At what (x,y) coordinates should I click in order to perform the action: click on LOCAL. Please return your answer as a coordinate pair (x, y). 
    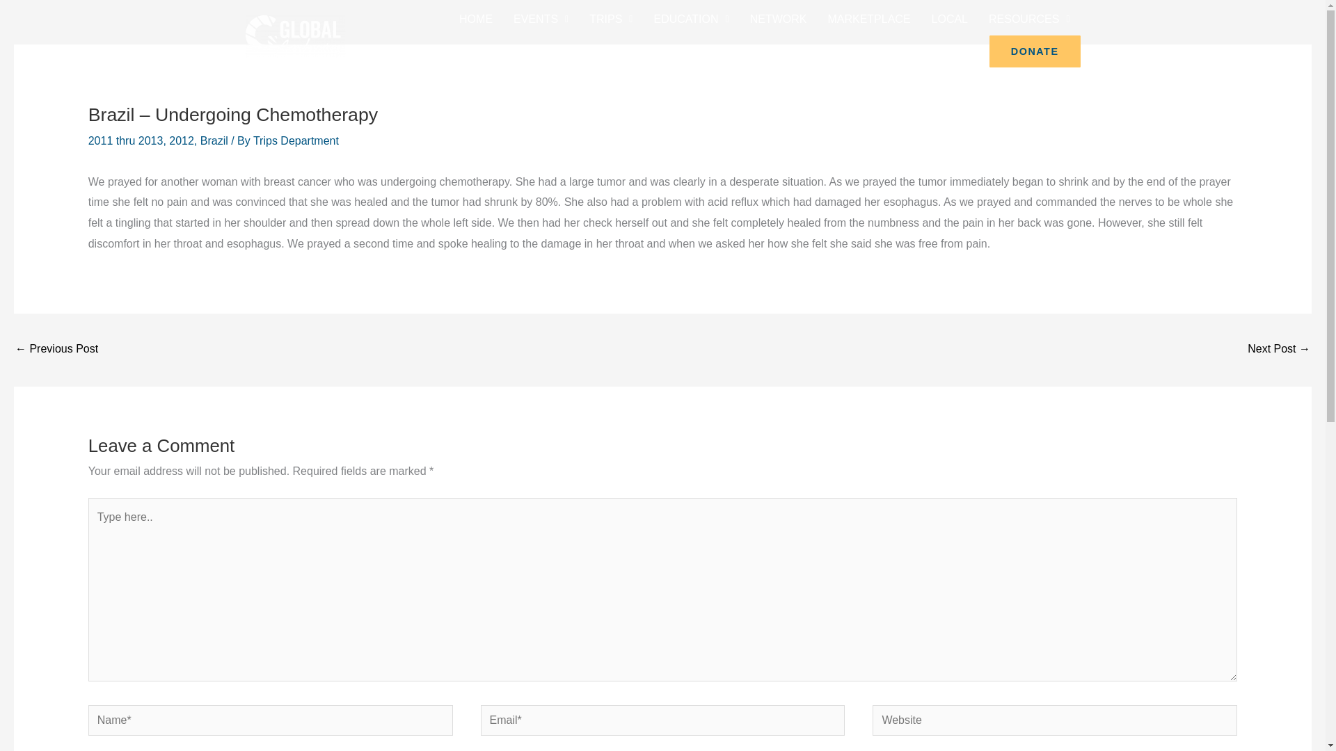
    Looking at the image, I should click on (949, 19).